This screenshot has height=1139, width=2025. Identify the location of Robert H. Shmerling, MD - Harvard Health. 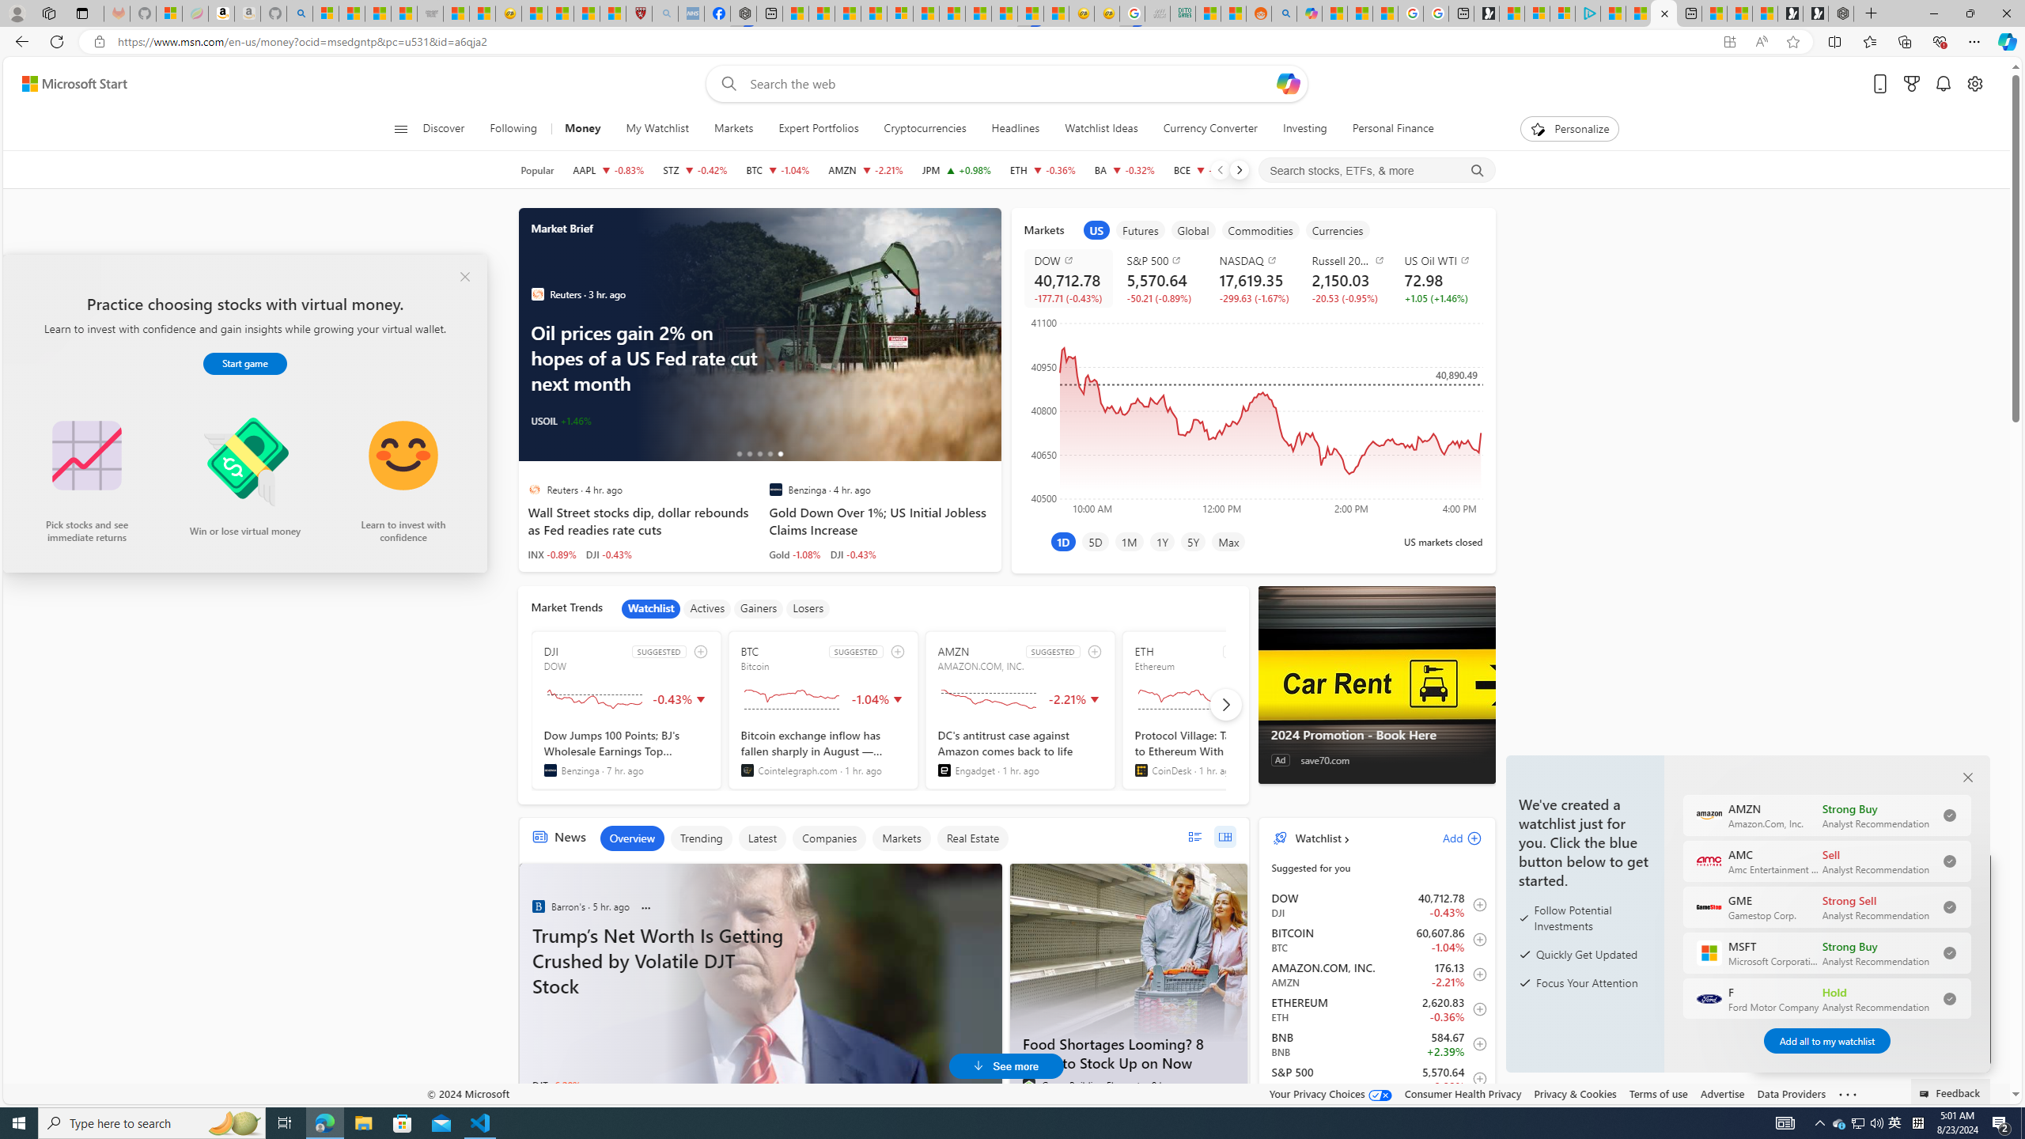
(639, 13).